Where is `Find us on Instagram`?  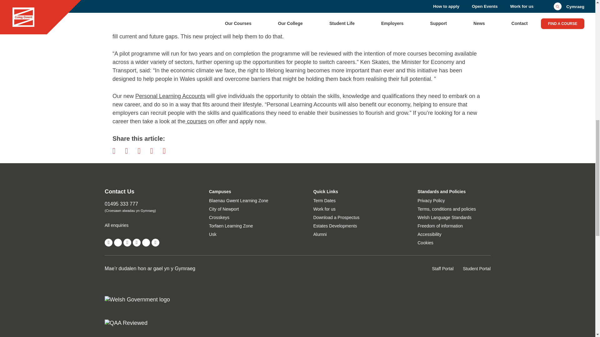
Find us on Instagram is located at coordinates (136, 242).